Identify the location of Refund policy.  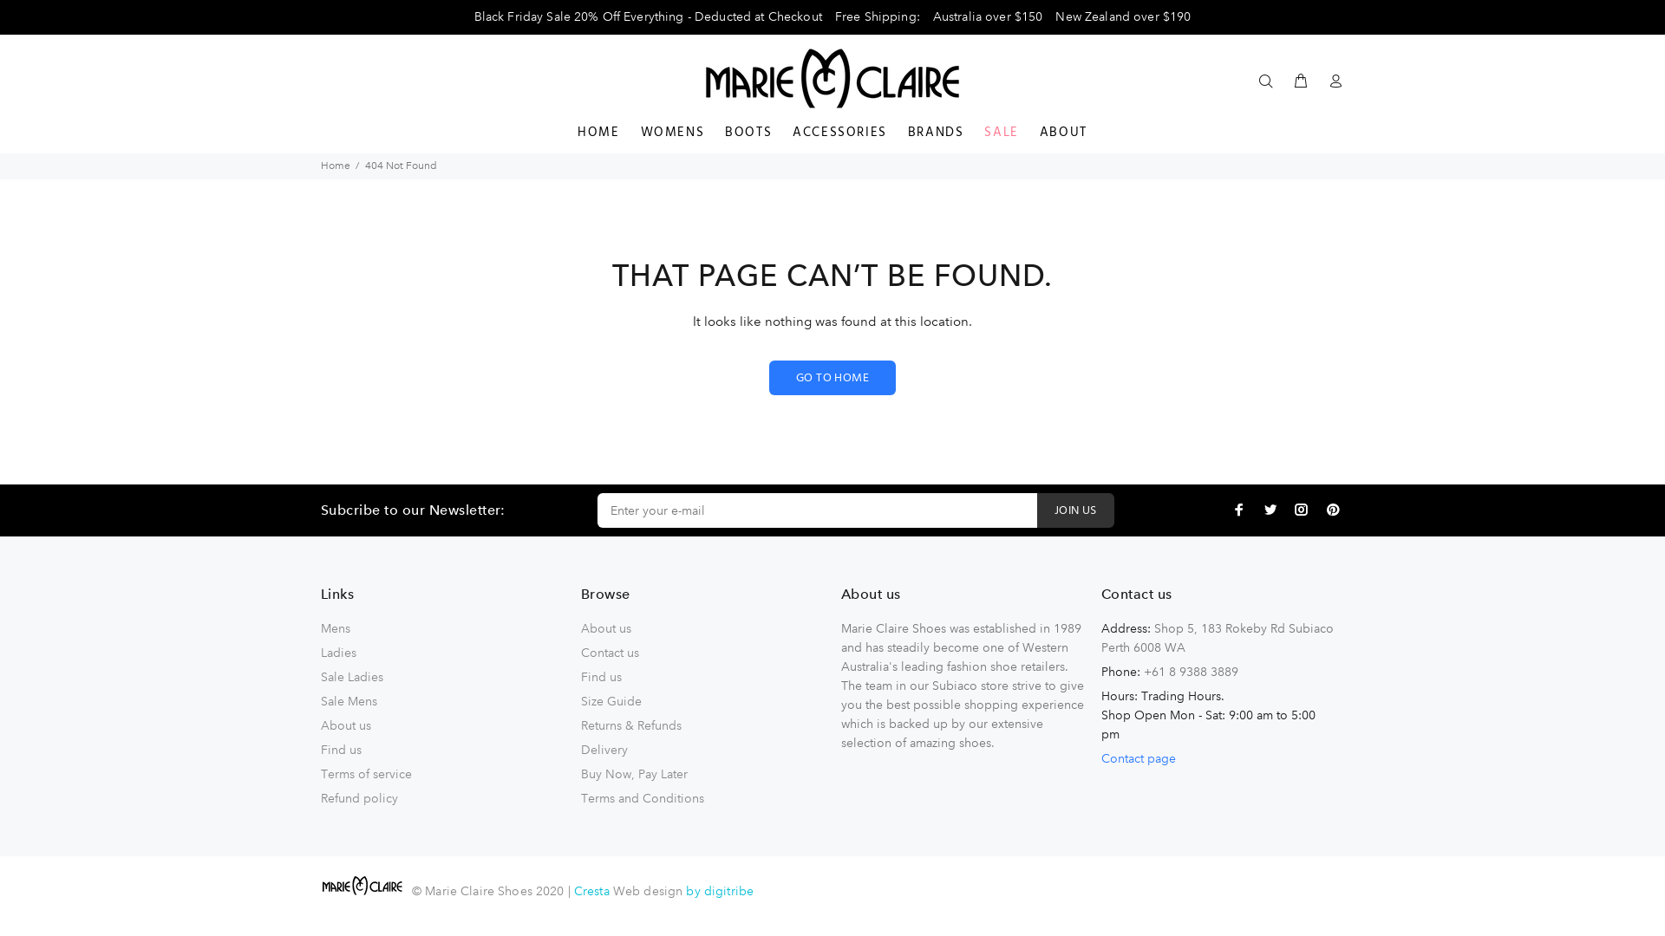
(359, 797).